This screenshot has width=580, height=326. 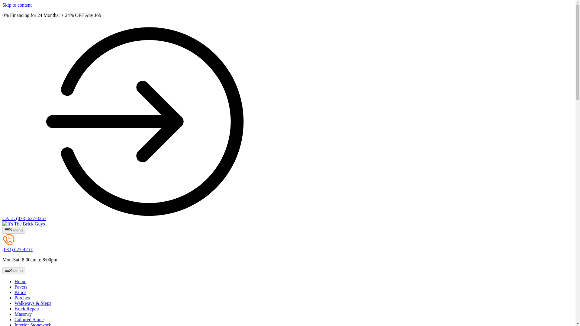 I want to click on Porches, so click(x=22, y=298).